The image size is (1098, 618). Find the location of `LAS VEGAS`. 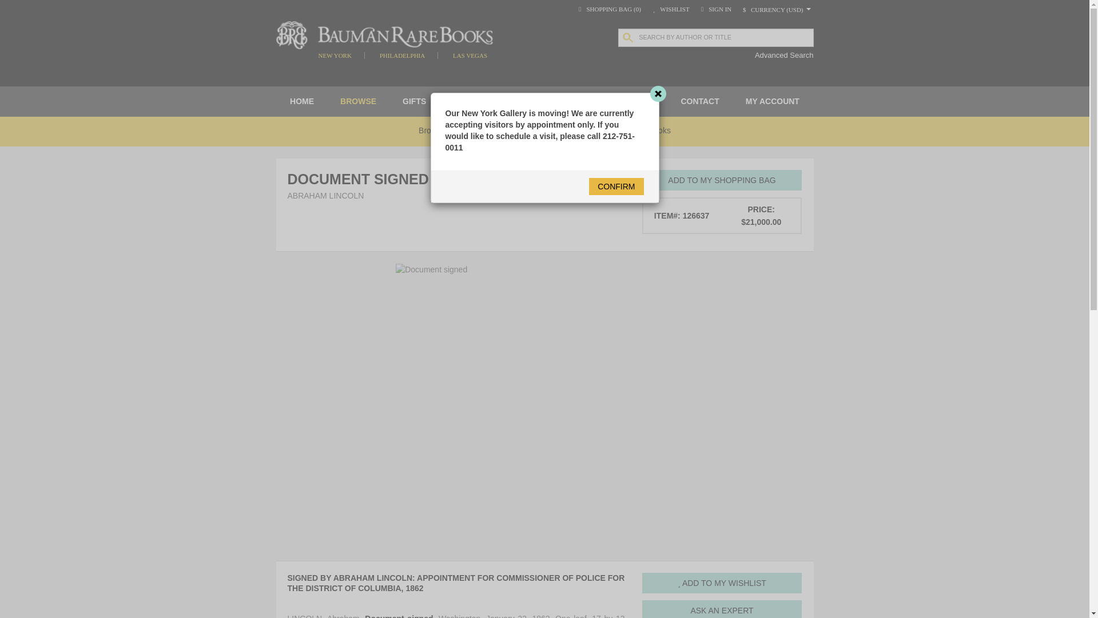

LAS VEGAS is located at coordinates (470, 55).